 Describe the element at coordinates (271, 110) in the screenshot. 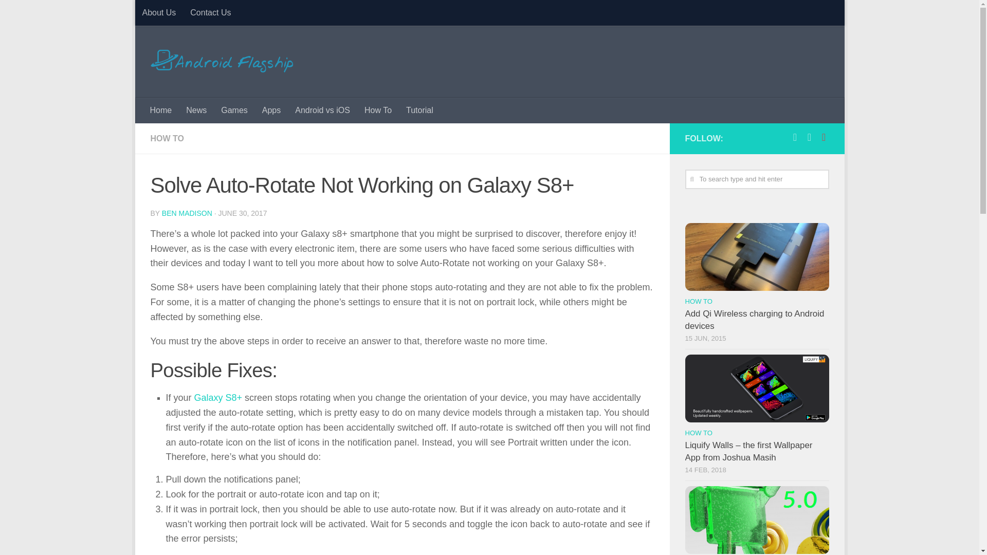

I see `Apps` at that location.